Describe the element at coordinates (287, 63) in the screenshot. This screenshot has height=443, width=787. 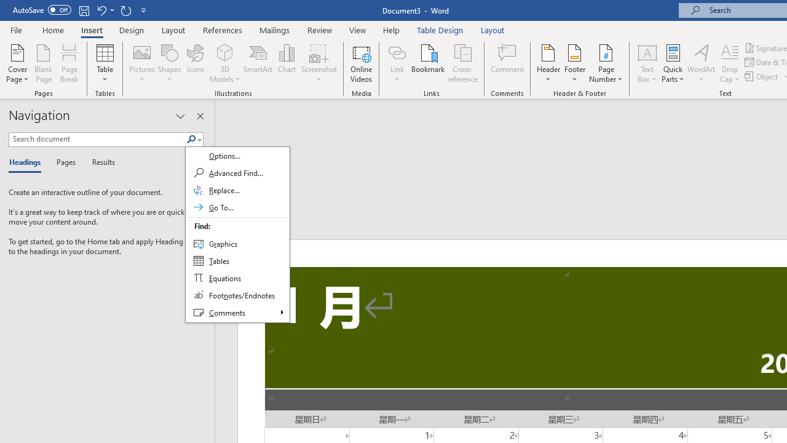
I see `Chart...` at that location.